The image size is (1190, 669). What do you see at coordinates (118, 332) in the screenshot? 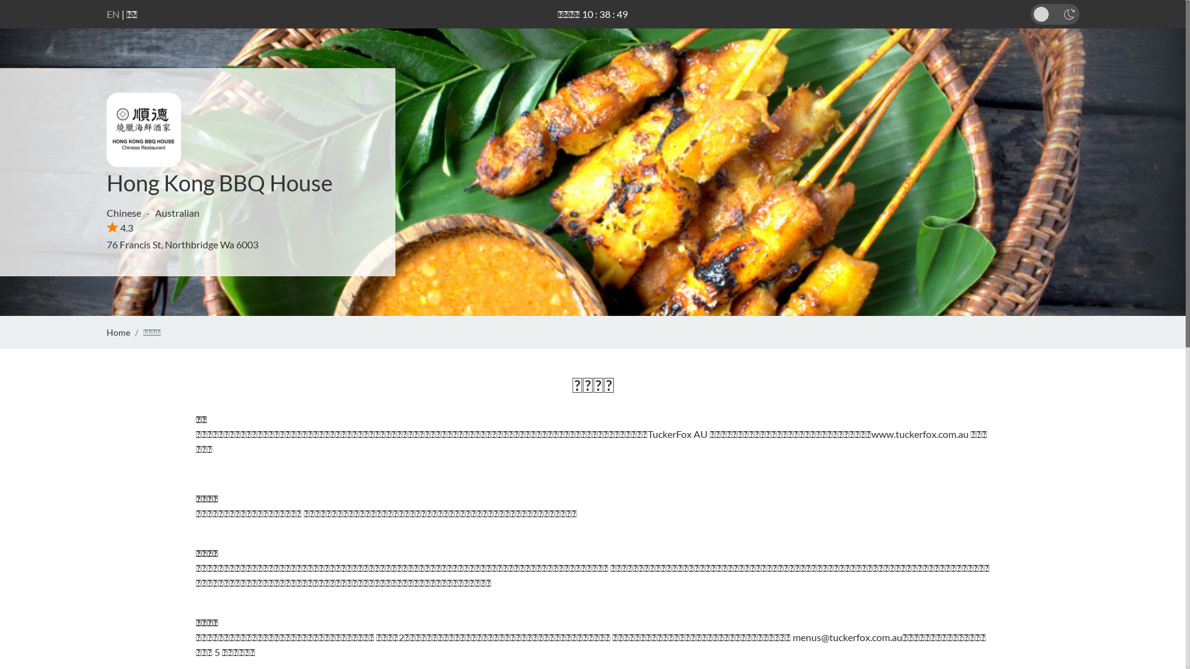
I see `Home` at bounding box center [118, 332].